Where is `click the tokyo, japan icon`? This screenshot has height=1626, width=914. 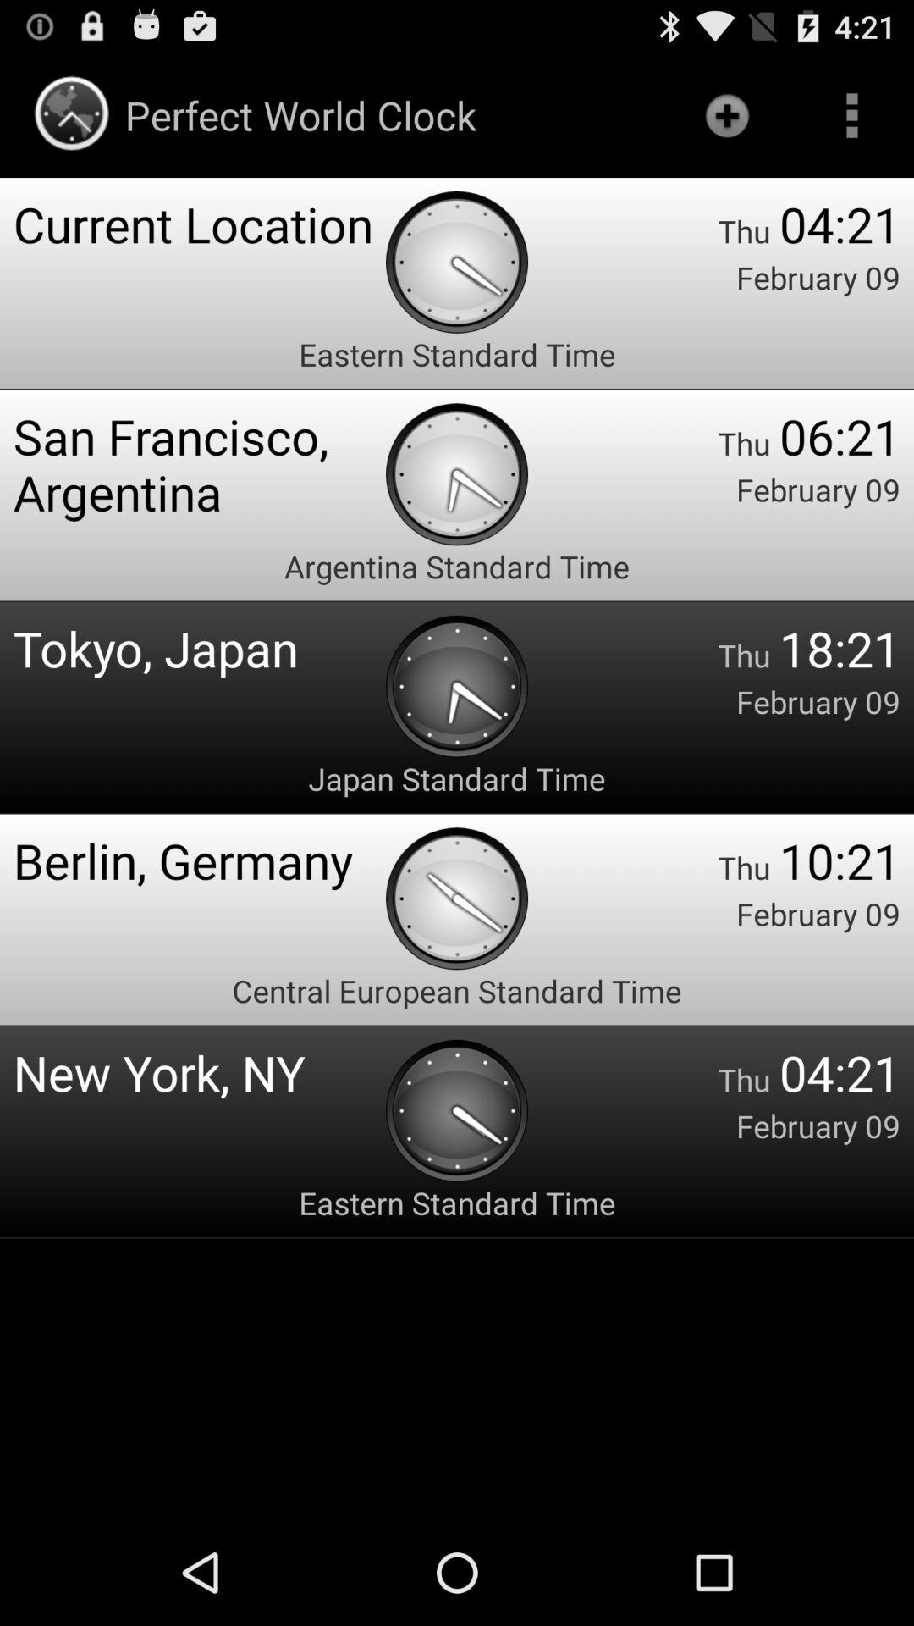
click the tokyo, japan icon is located at coordinates (200, 647).